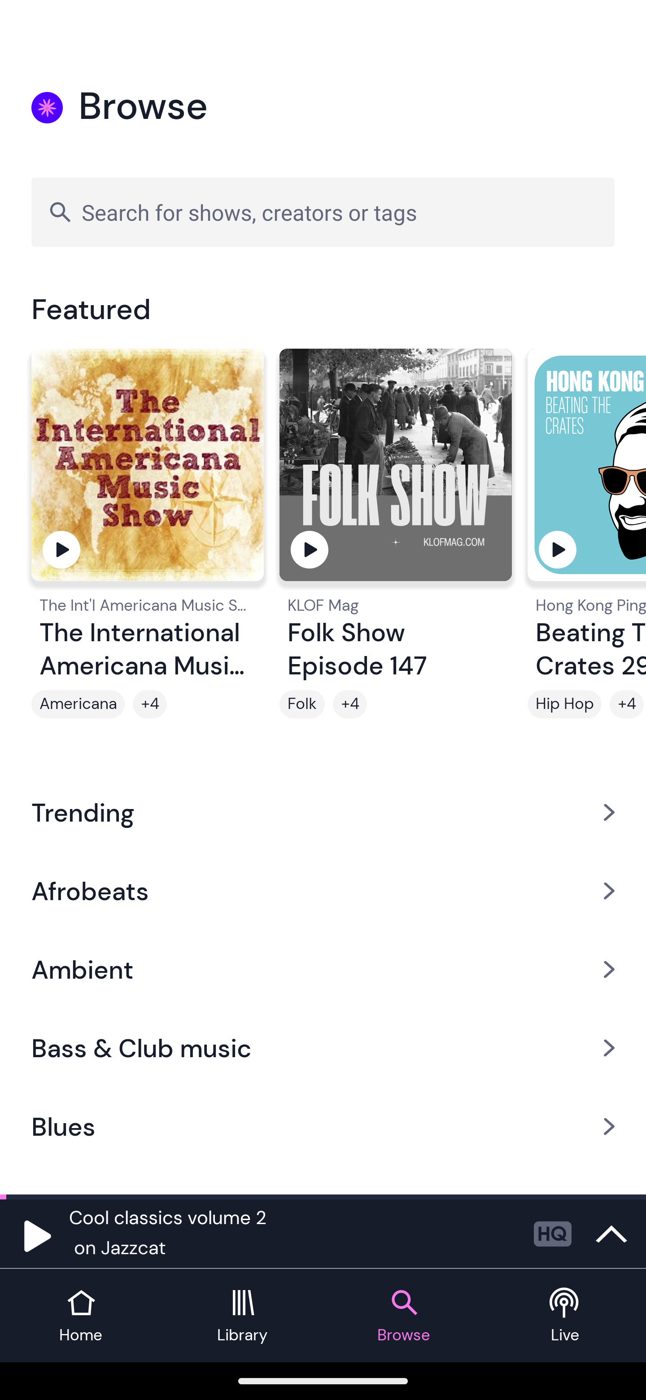 This screenshot has height=1400, width=646. What do you see at coordinates (323, 969) in the screenshot?
I see `Ambient` at bounding box center [323, 969].